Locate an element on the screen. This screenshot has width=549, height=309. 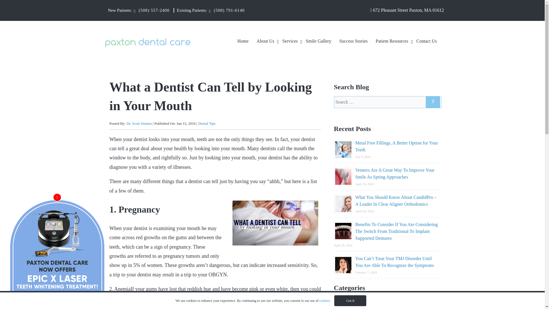
Home is located at coordinates (243, 43).